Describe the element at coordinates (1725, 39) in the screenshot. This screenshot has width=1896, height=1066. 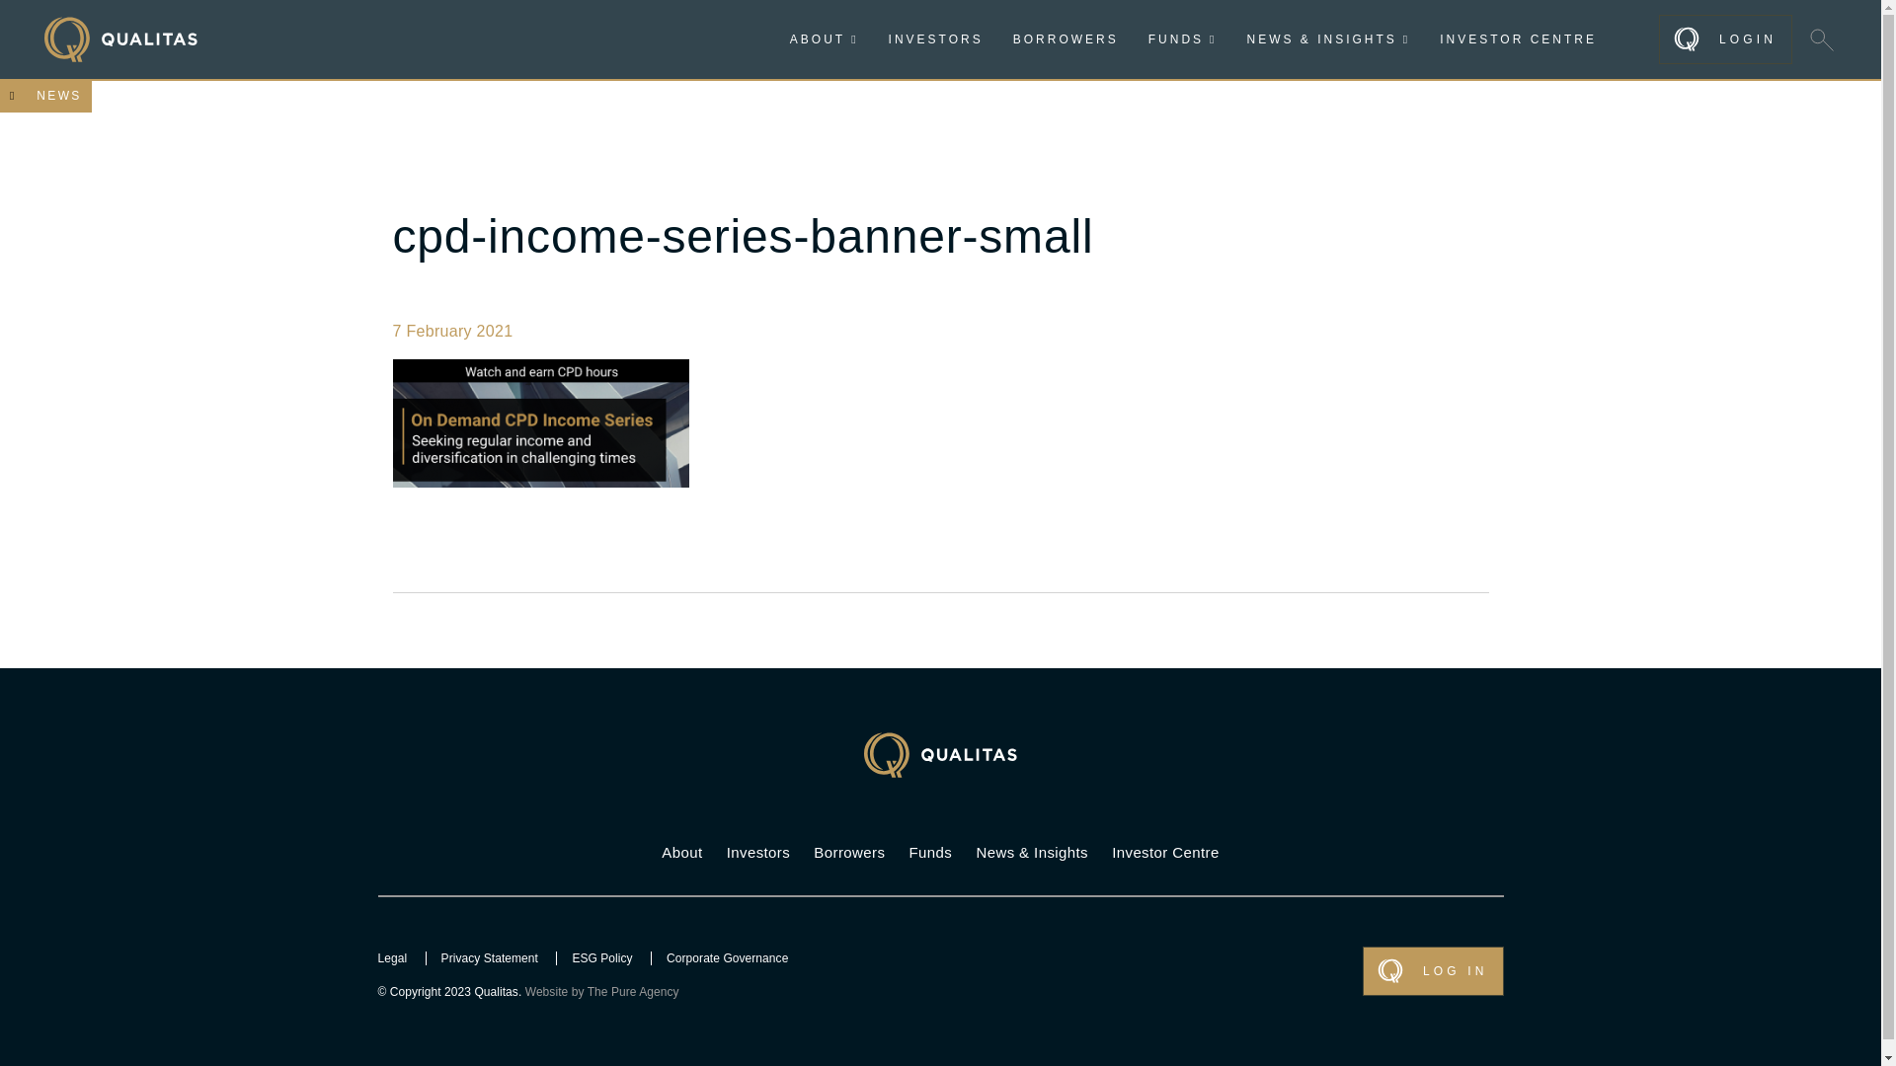
I see `LOGIN` at that location.